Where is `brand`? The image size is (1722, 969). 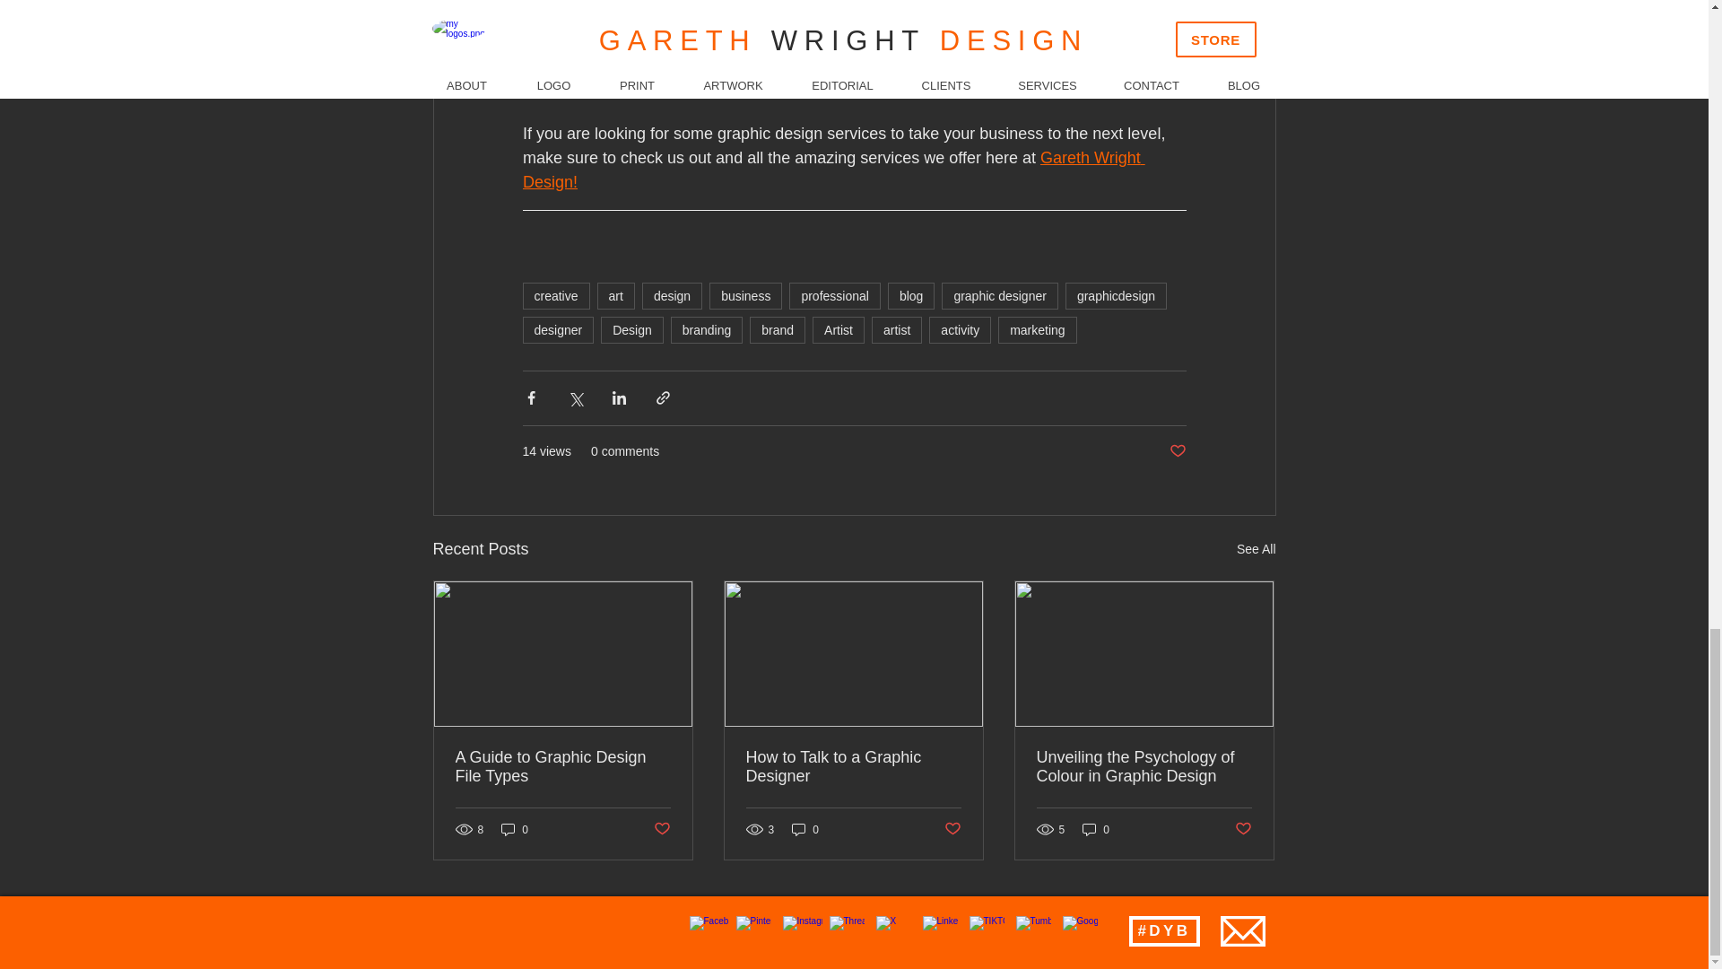 brand is located at coordinates (777, 330).